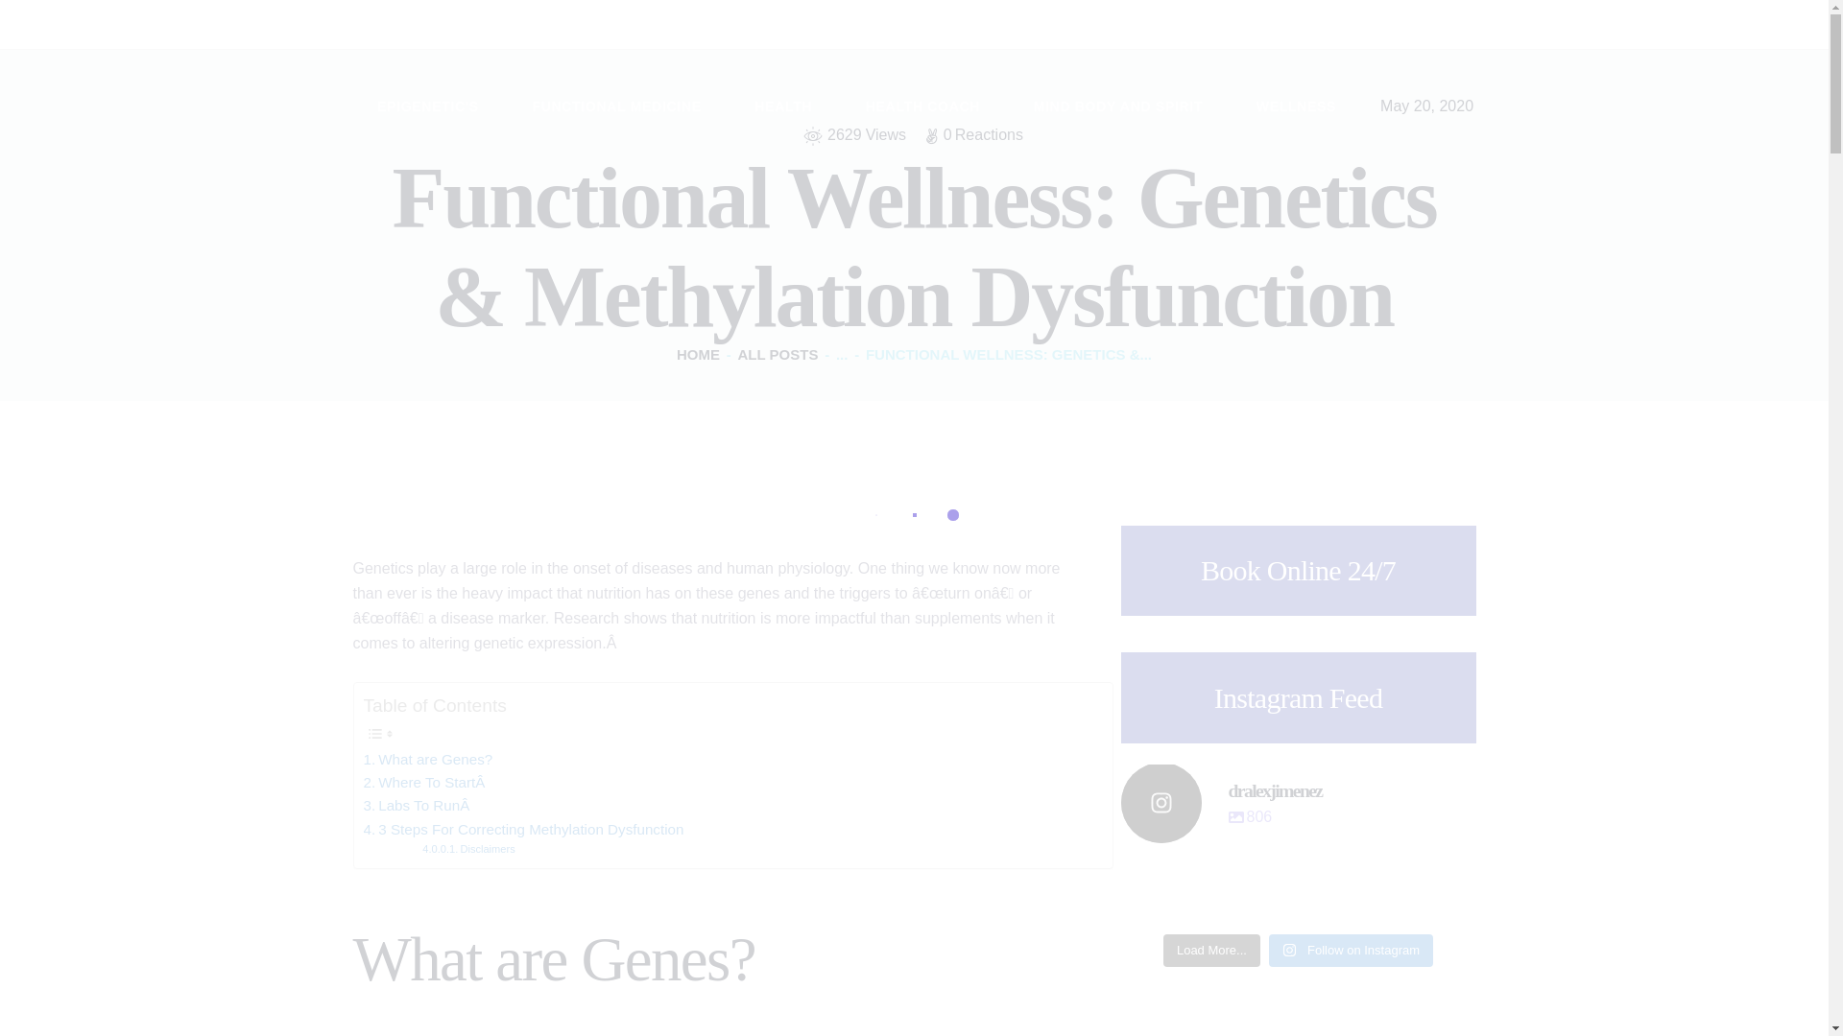  What do you see at coordinates (616, 106) in the screenshot?
I see `FUNCTIONAL MEDICINE` at bounding box center [616, 106].